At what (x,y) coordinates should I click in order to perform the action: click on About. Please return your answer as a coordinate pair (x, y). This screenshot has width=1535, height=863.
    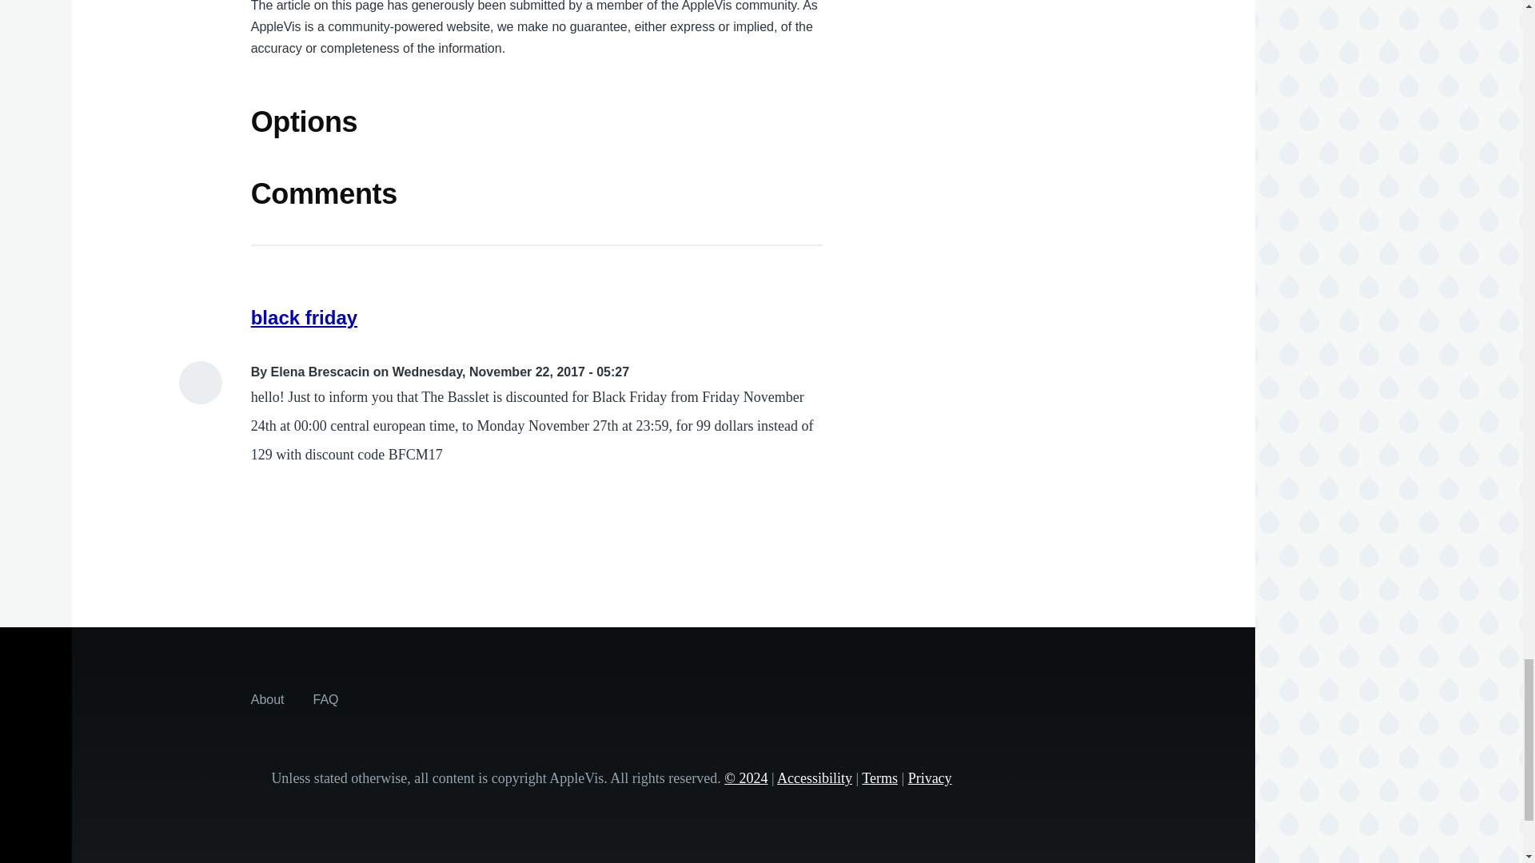
    Looking at the image, I should click on (267, 699).